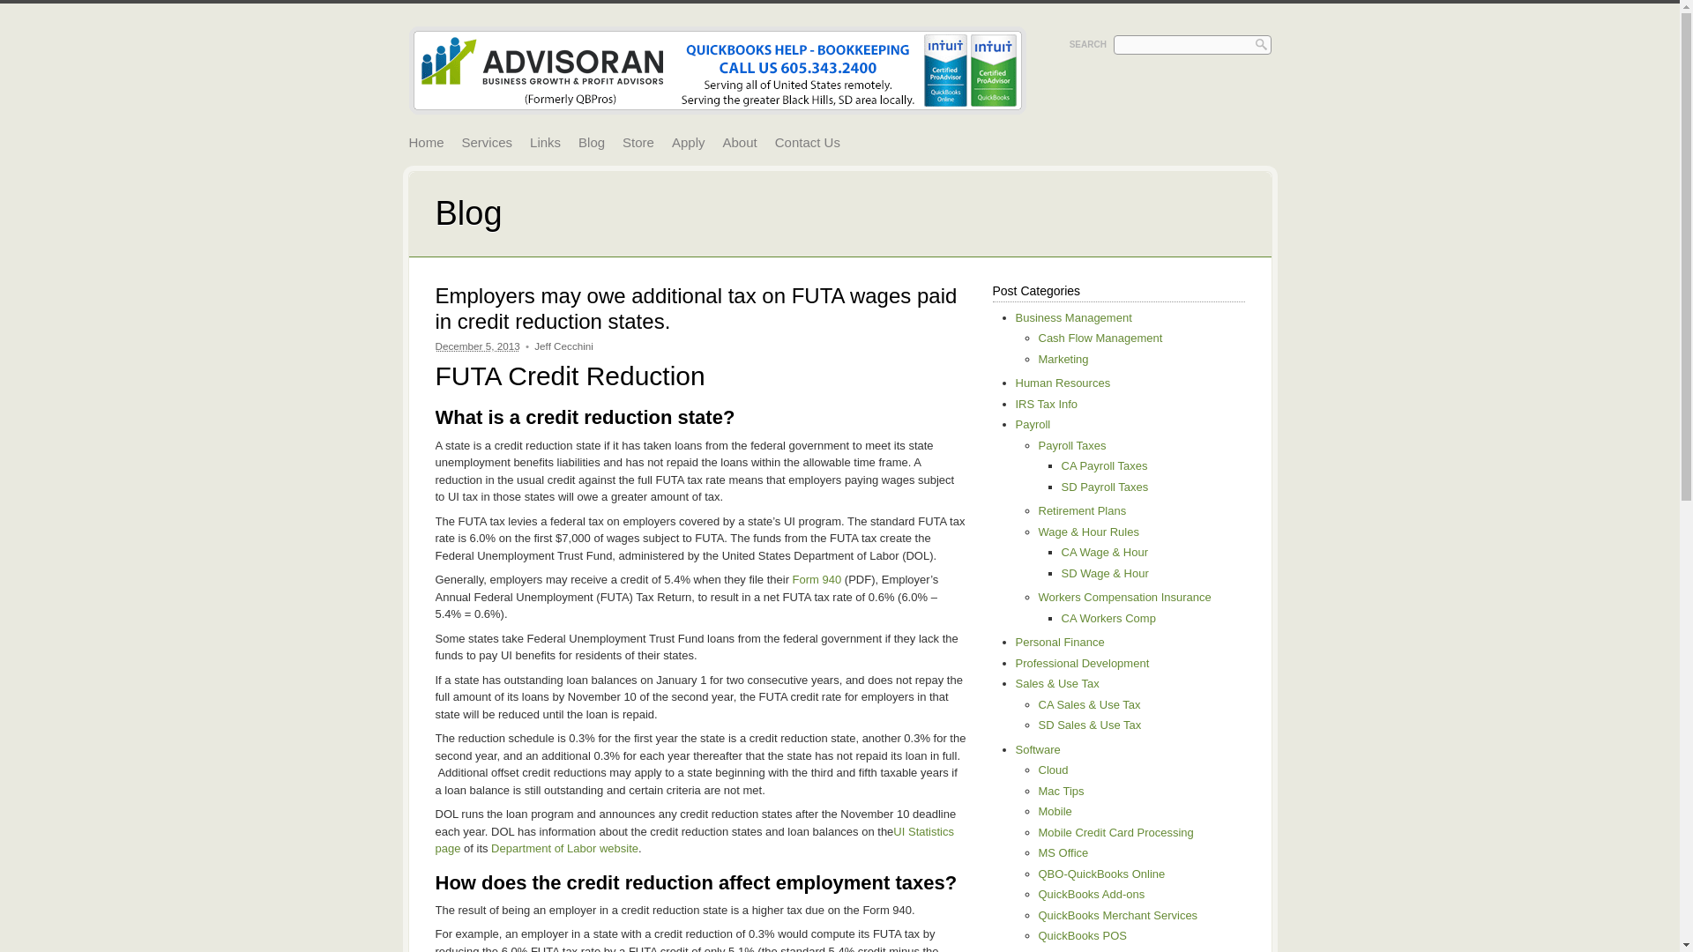  Describe the element at coordinates (1100, 337) in the screenshot. I see `Cash Flow Management` at that location.